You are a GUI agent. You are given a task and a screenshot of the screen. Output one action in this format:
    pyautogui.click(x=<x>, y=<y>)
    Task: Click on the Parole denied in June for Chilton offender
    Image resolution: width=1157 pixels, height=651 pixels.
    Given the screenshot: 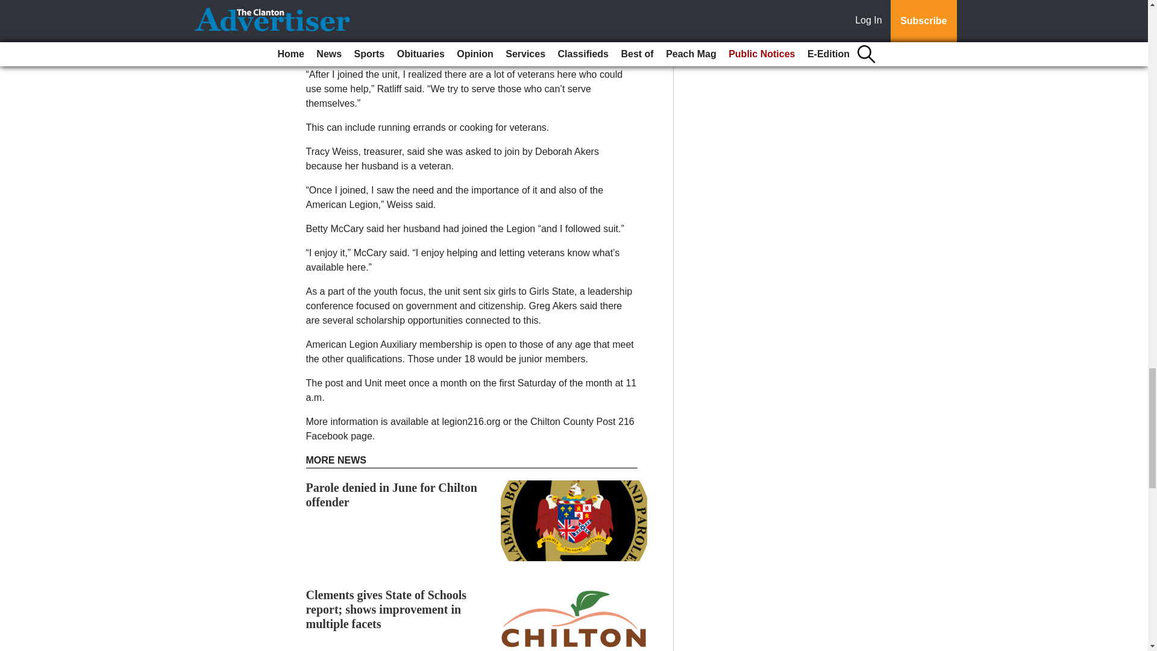 What is the action you would take?
    pyautogui.click(x=392, y=494)
    